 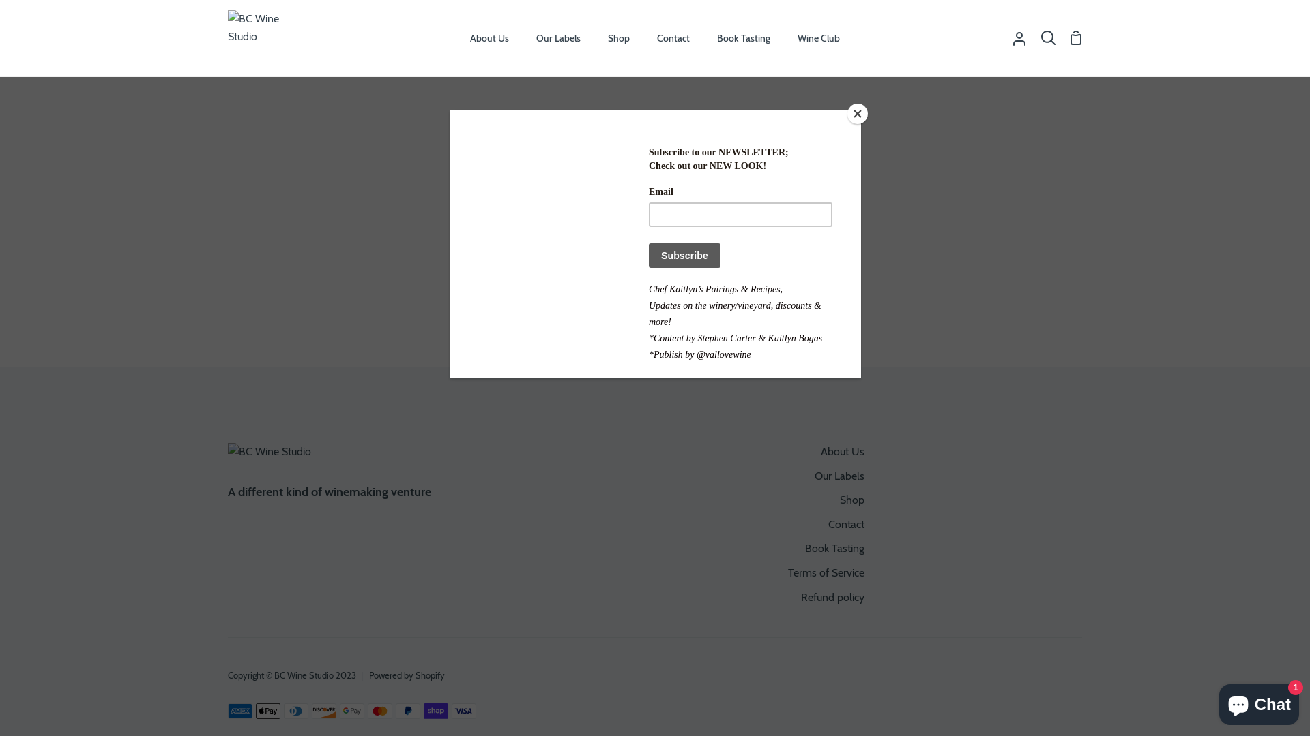 I want to click on Book Tasting, so click(x=835, y=548).